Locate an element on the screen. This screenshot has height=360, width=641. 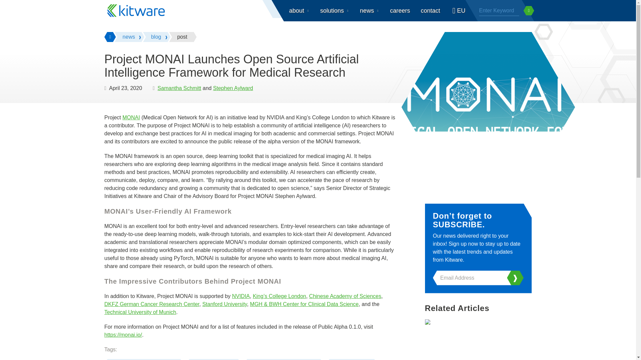
solutions is located at coordinates (335, 11).